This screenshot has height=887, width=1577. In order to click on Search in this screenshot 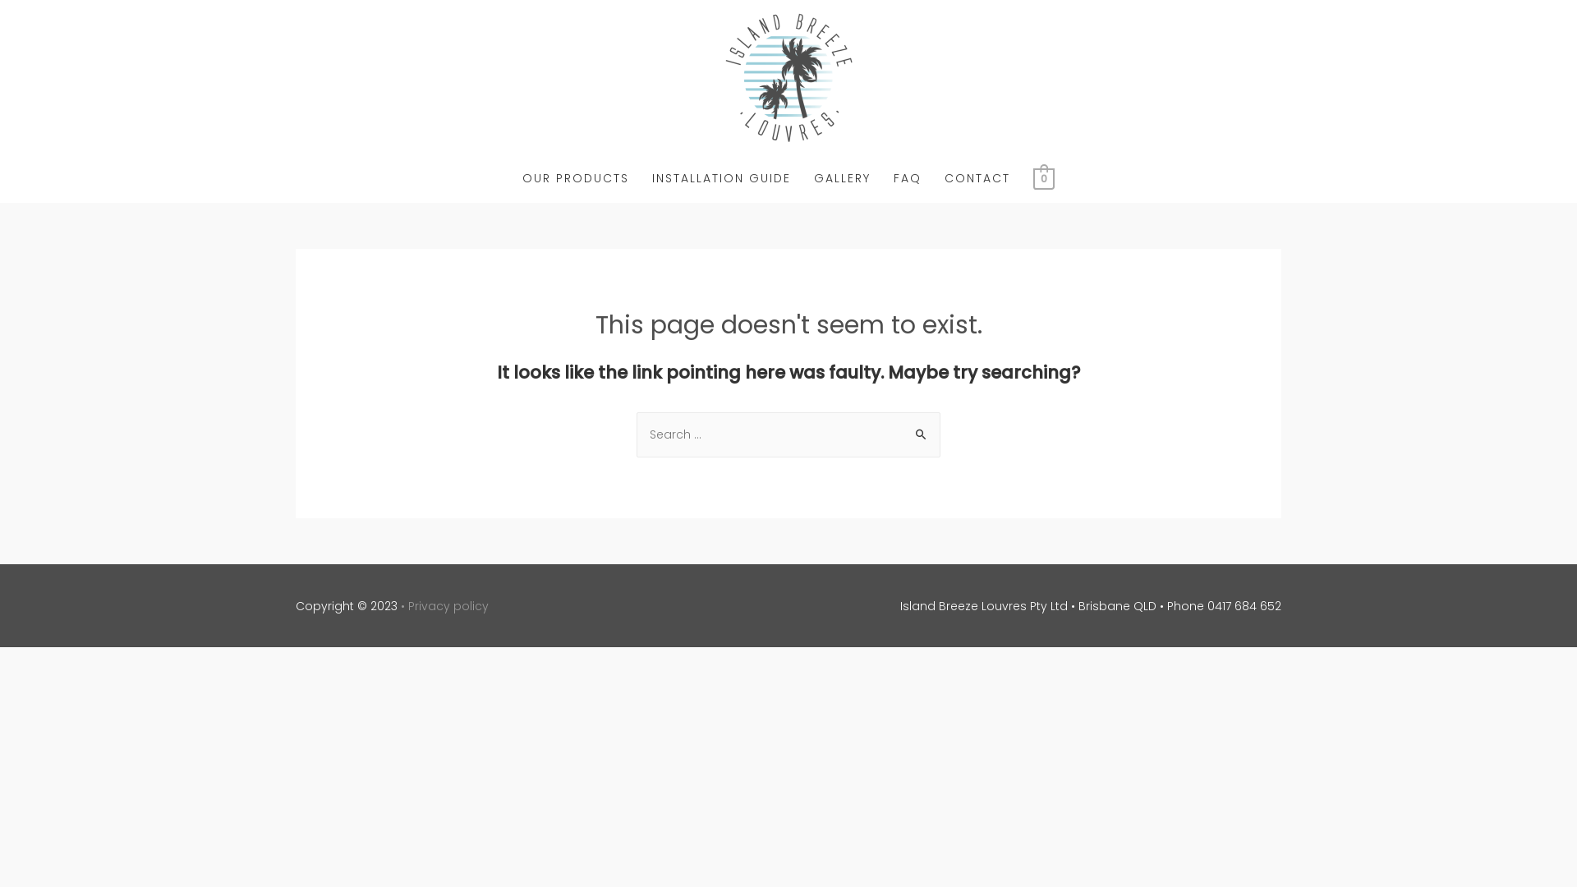, I will do `click(922, 429)`.